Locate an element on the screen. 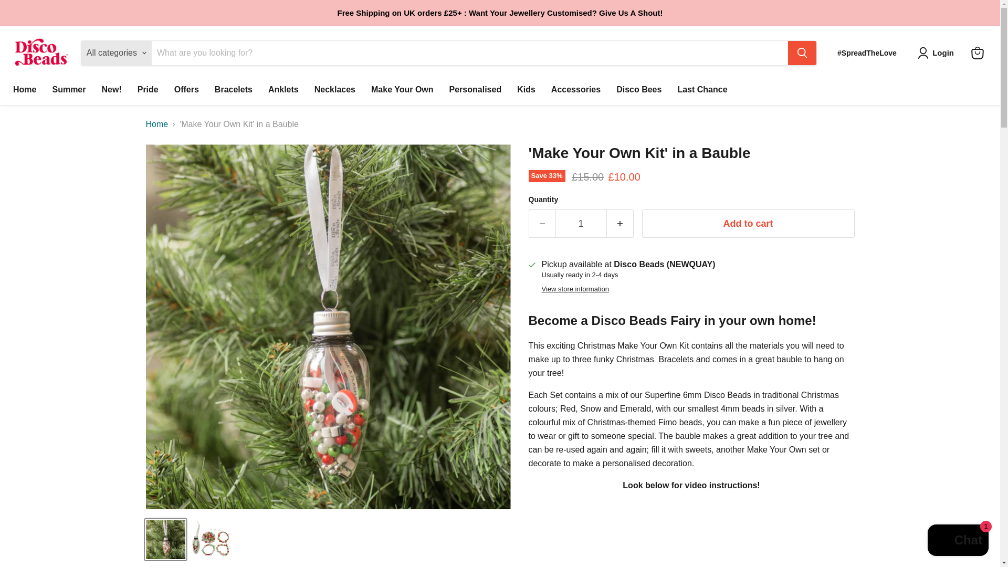  Accessories is located at coordinates (575, 90).